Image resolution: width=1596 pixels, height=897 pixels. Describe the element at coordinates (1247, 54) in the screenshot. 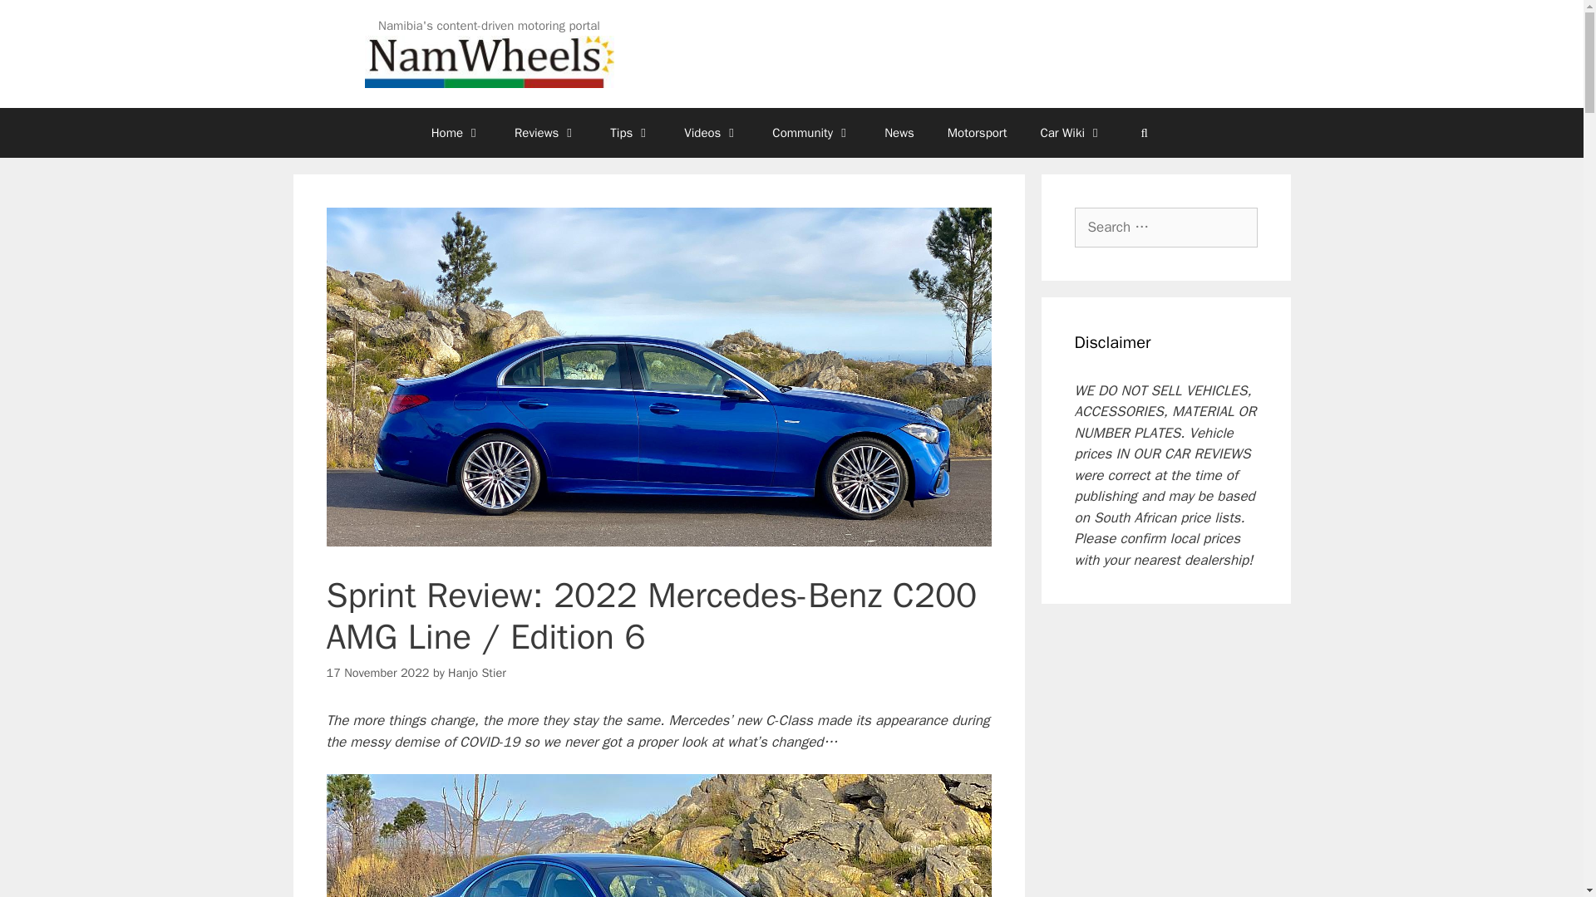

I see `Advertisement` at that location.